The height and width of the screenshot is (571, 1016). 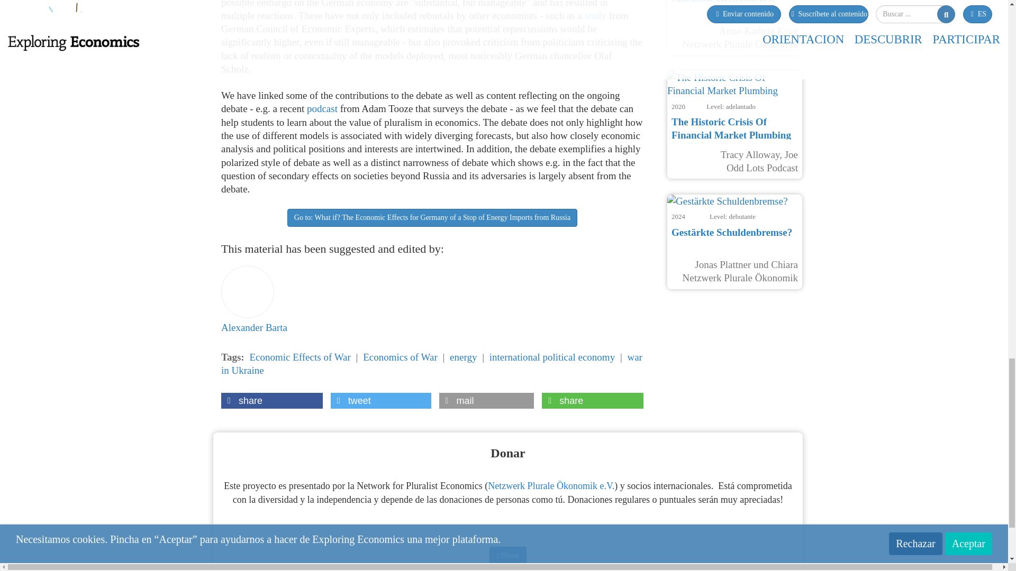 I want to click on Economic Effects of War, so click(x=300, y=357).